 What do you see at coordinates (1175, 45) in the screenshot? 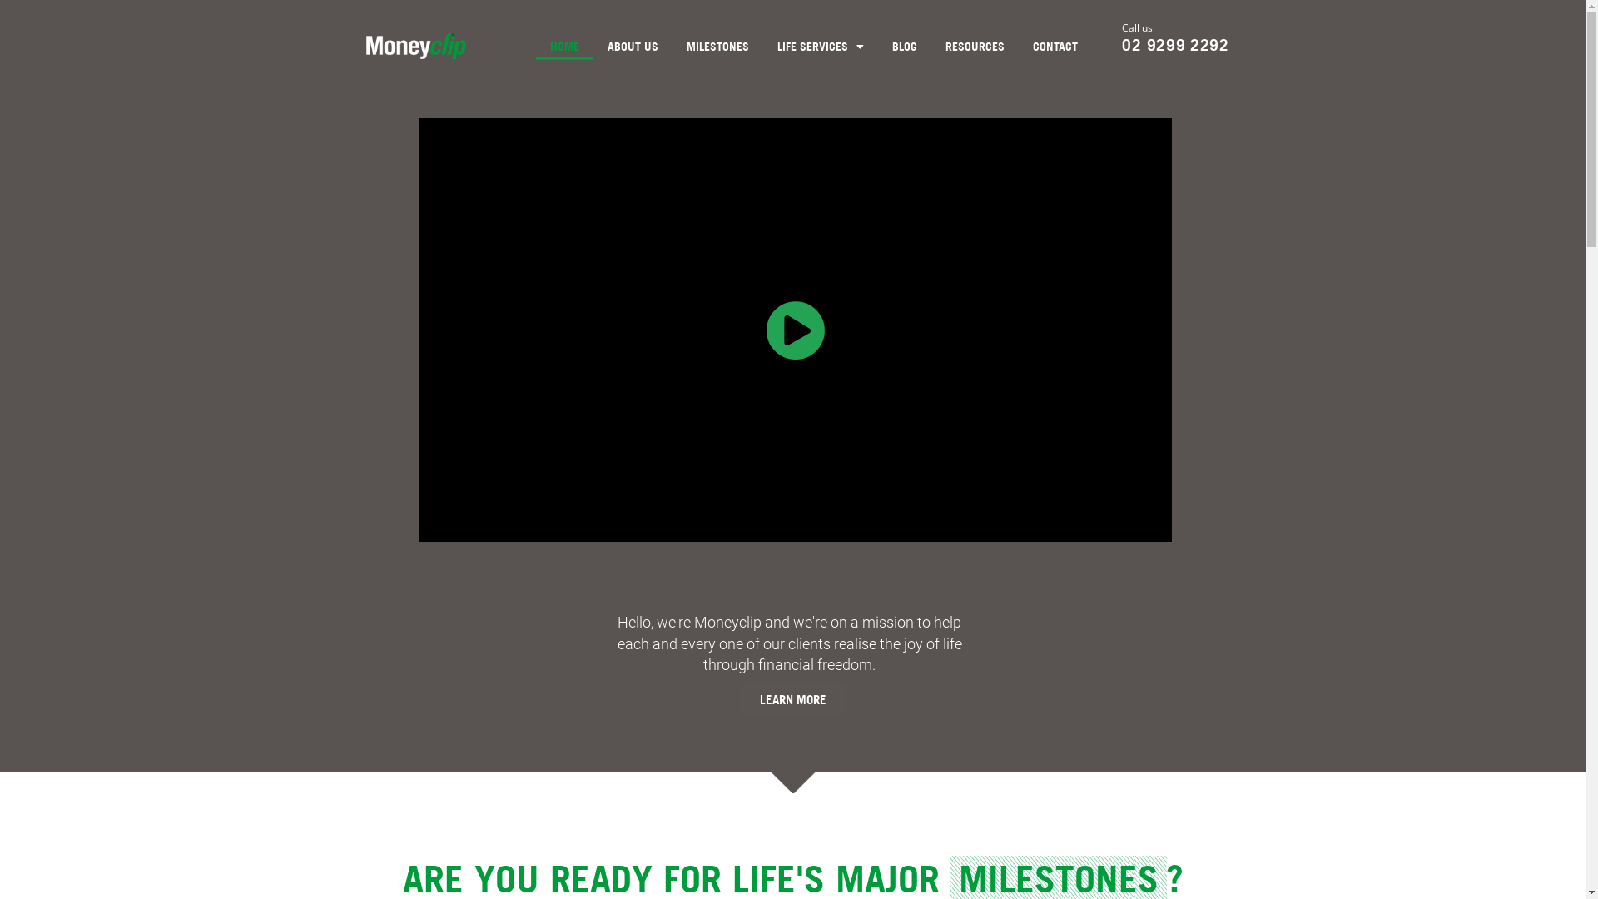
I see `02 9299 2292` at bounding box center [1175, 45].